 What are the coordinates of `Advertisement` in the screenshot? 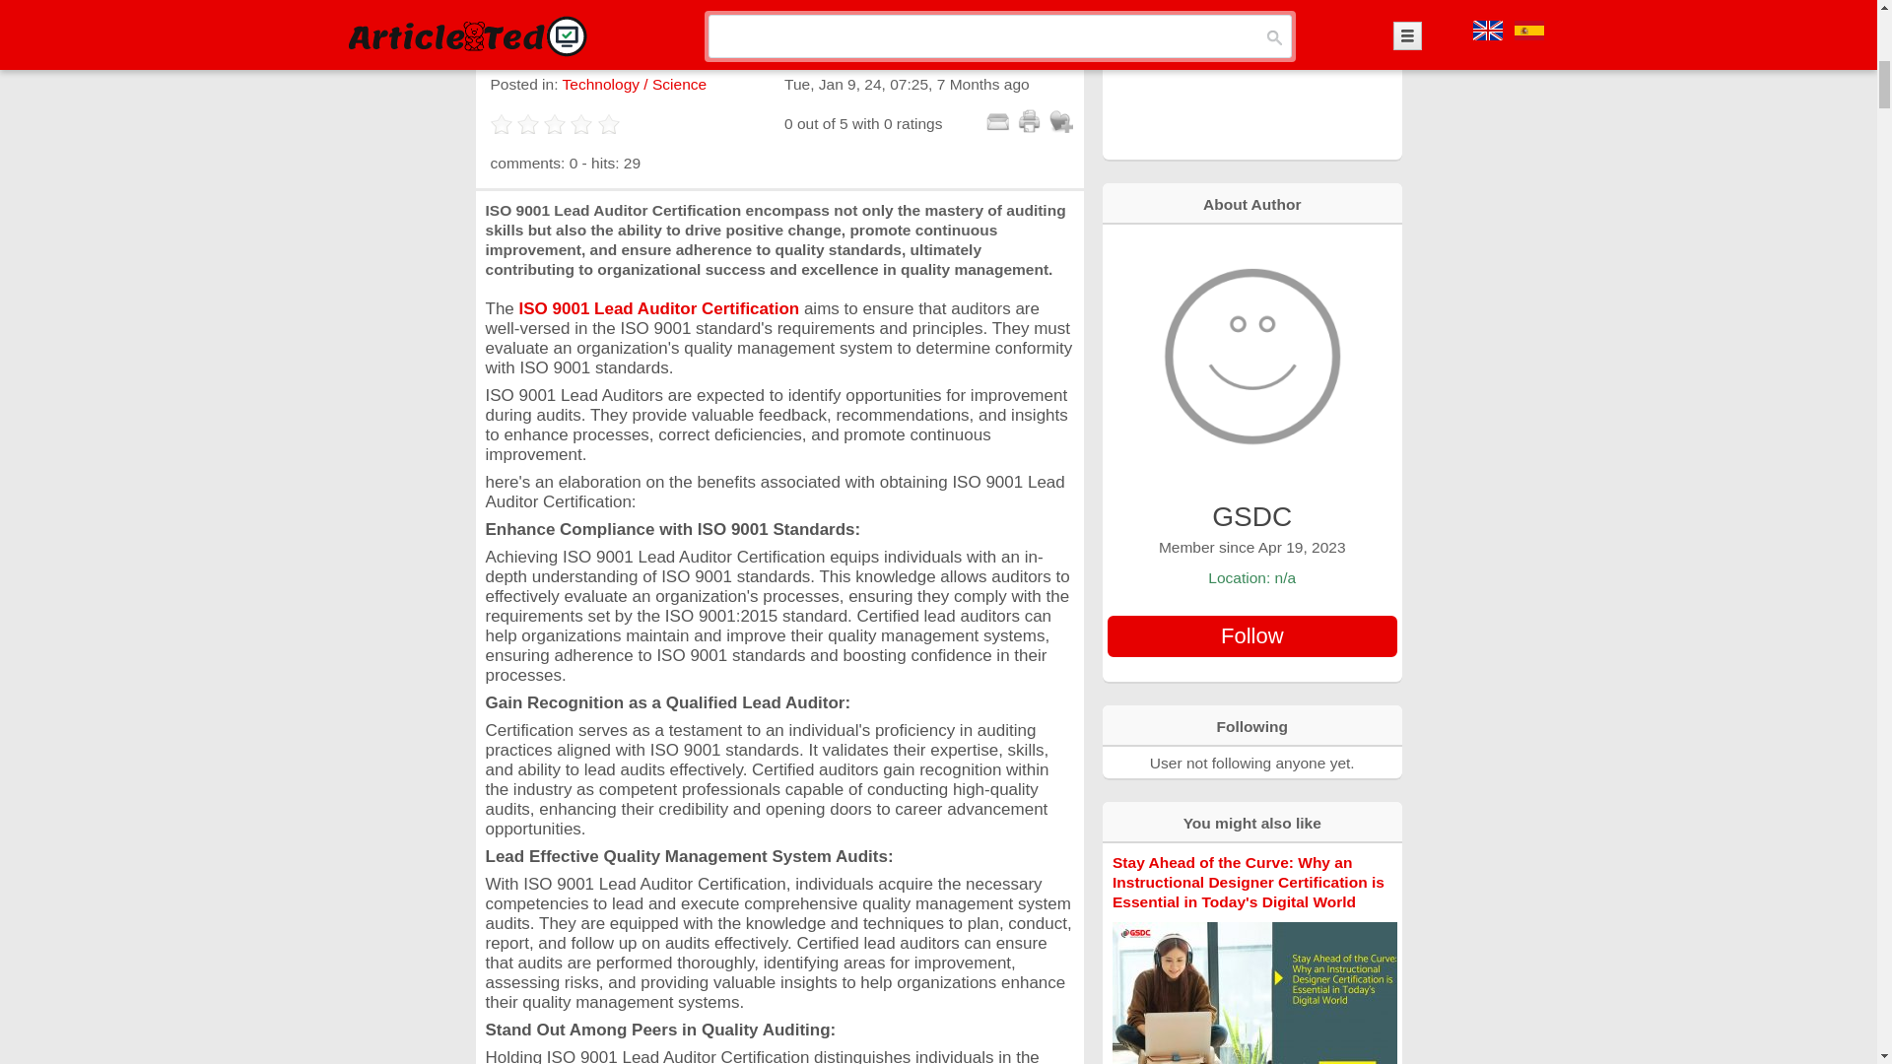 It's located at (1251, 78).